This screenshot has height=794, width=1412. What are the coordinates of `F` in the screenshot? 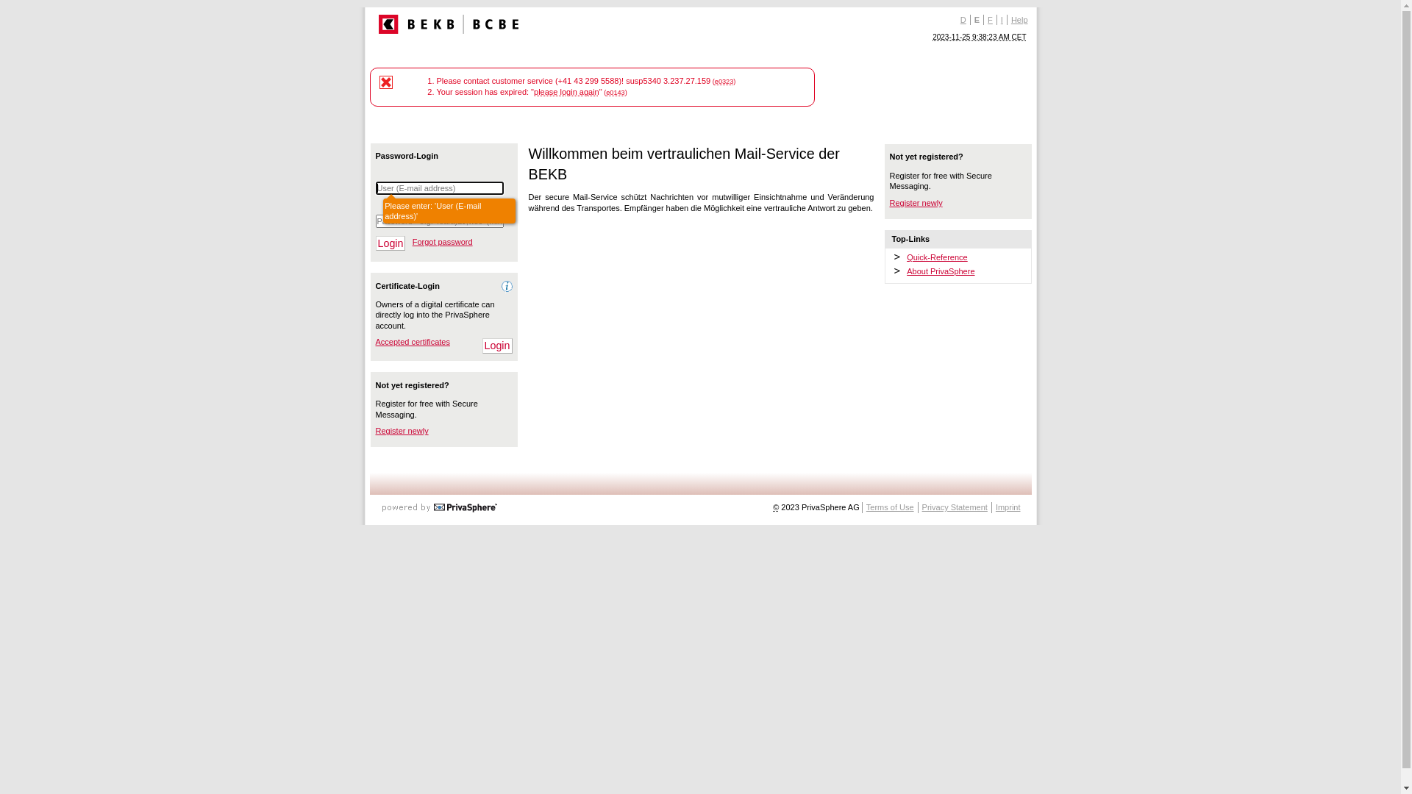 It's located at (990, 20).